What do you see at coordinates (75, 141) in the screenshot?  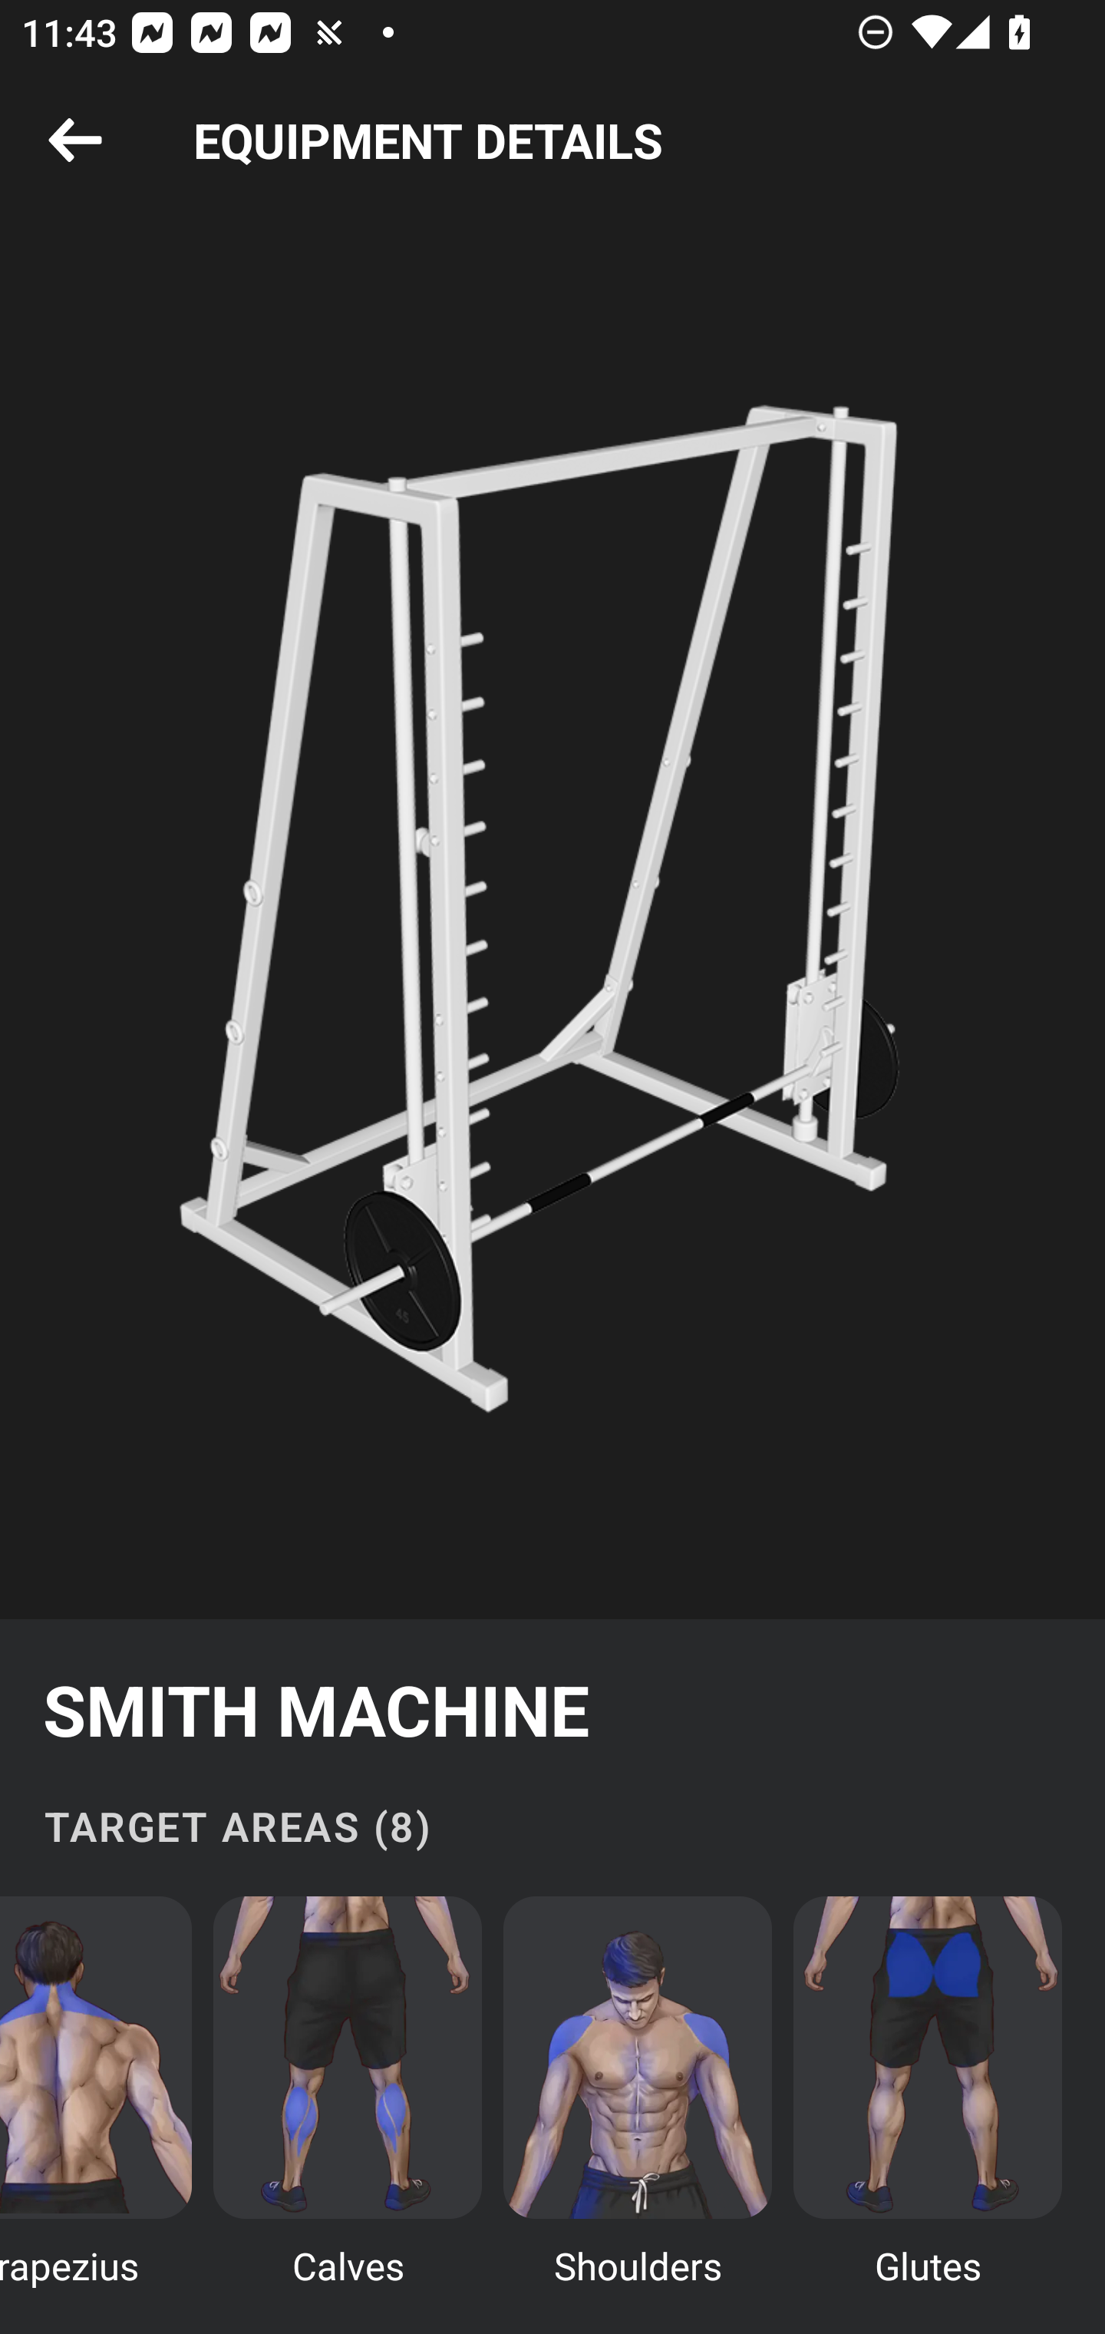 I see `Back Icon` at bounding box center [75, 141].